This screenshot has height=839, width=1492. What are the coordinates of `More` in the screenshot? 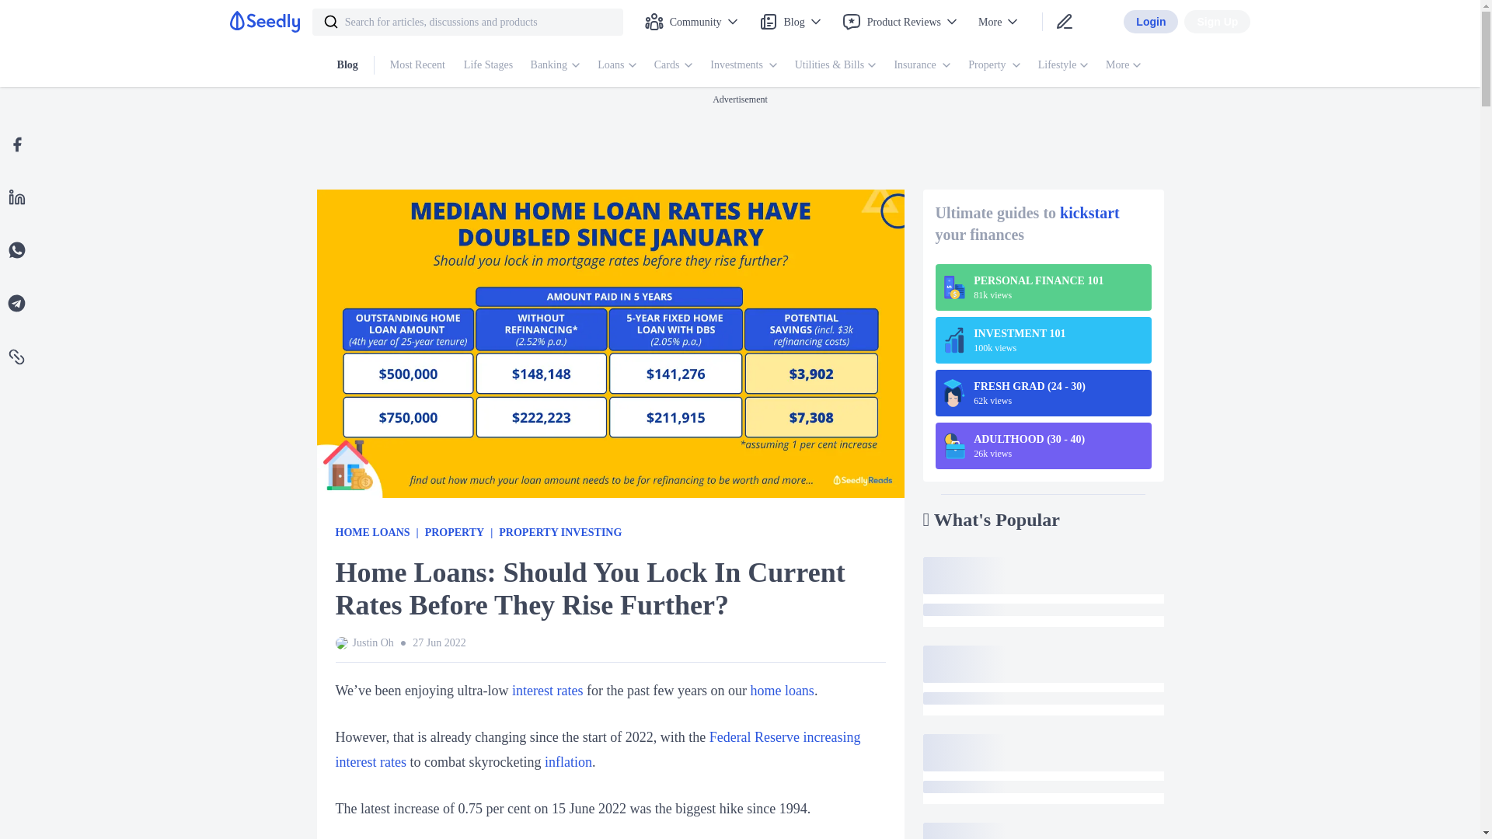 It's located at (1117, 65).